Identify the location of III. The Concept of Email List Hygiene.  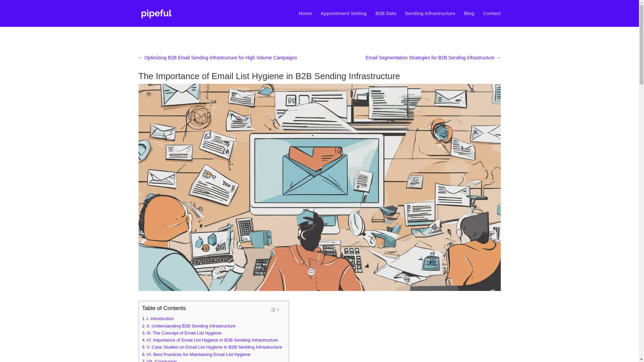
(182, 333).